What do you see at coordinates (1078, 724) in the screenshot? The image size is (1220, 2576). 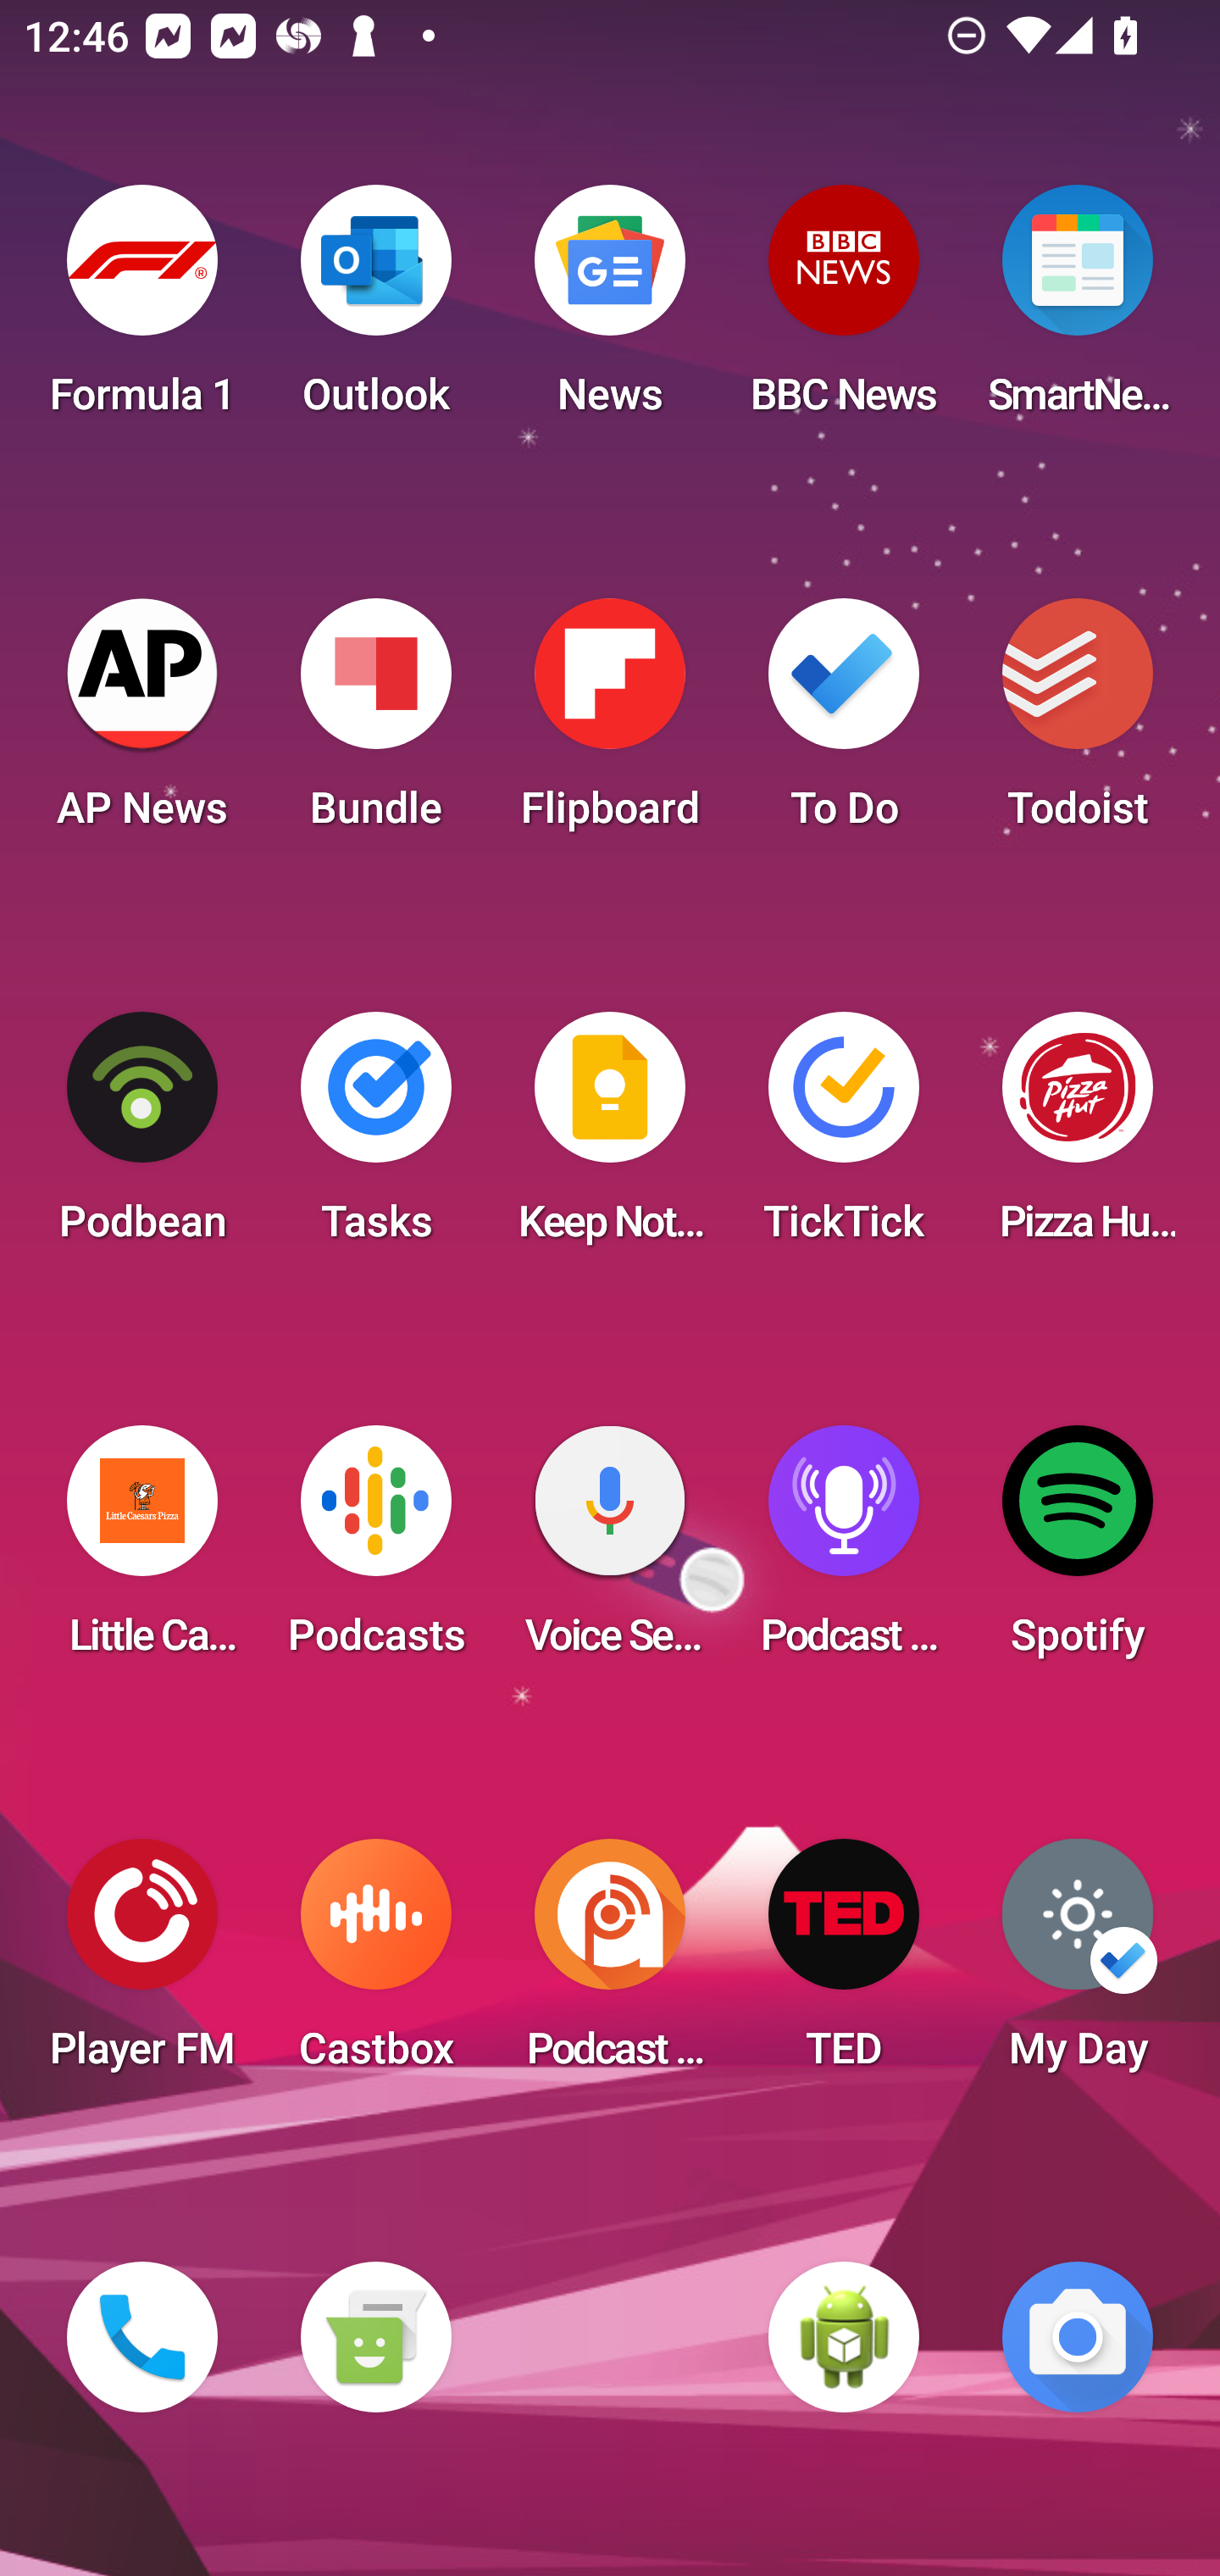 I see `Todoist` at bounding box center [1078, 724].